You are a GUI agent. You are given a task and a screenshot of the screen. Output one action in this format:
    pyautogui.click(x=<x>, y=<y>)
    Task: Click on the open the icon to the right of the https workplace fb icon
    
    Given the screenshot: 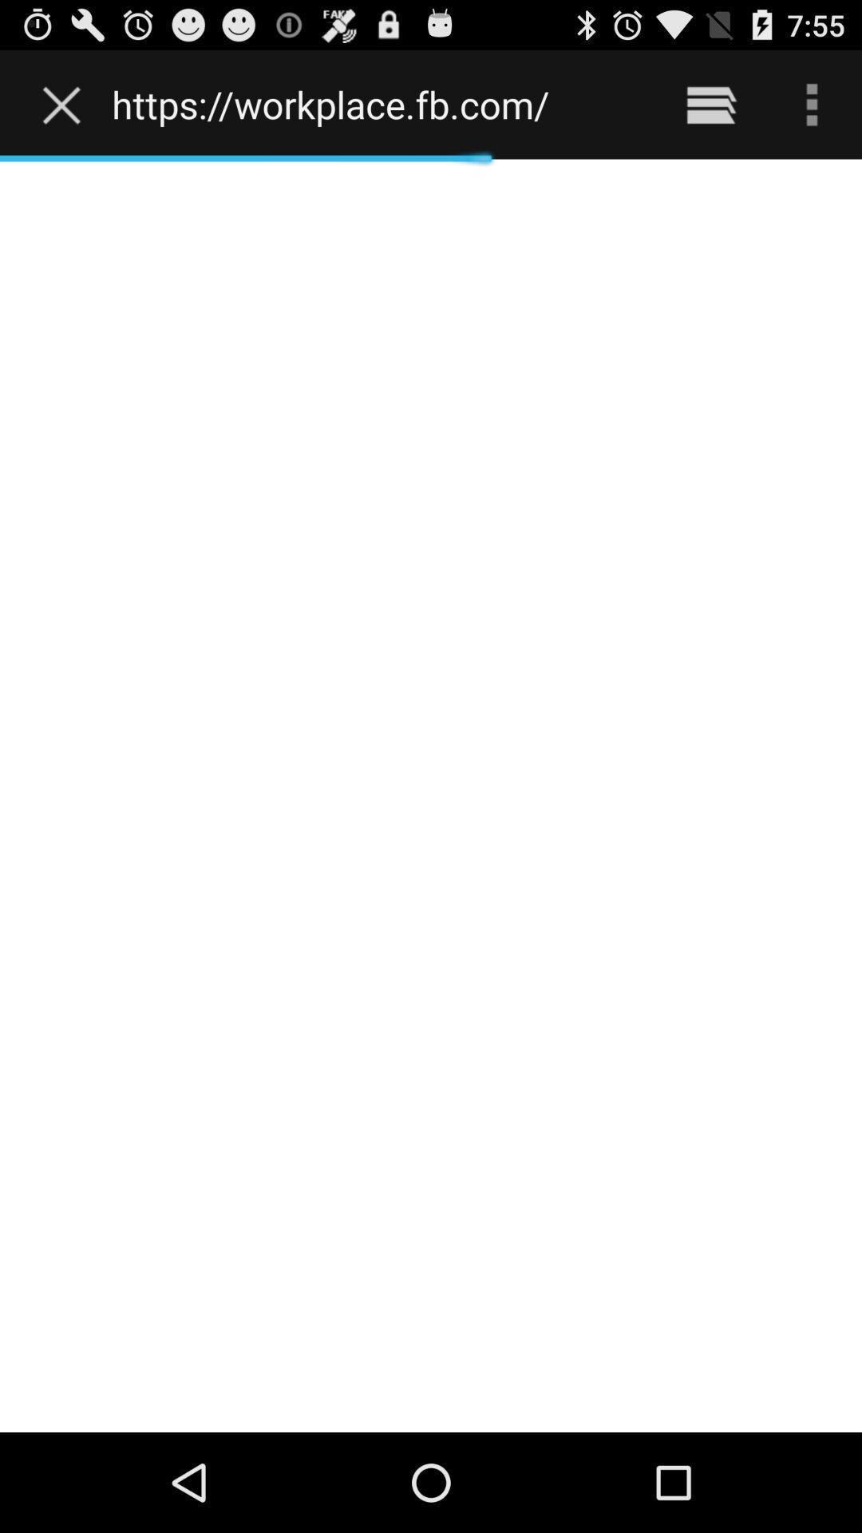 What is the action you would take?
    pyautogui.click(x=710, y=104)
    